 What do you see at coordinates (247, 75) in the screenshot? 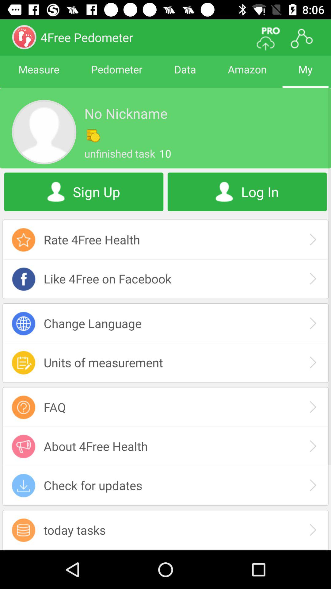
I see `press app to the right of the data icon` at bounding box center [247, 75].